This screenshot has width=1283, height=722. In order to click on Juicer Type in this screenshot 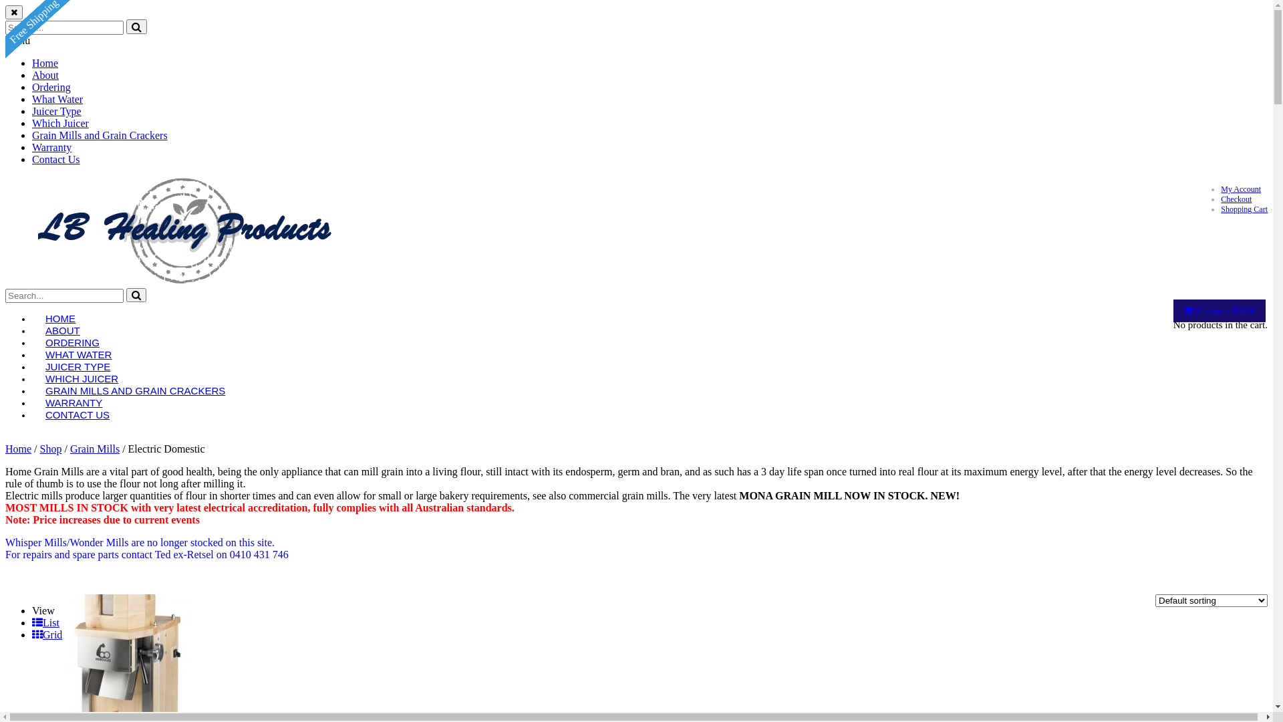, I will do `click(57, 111)`.